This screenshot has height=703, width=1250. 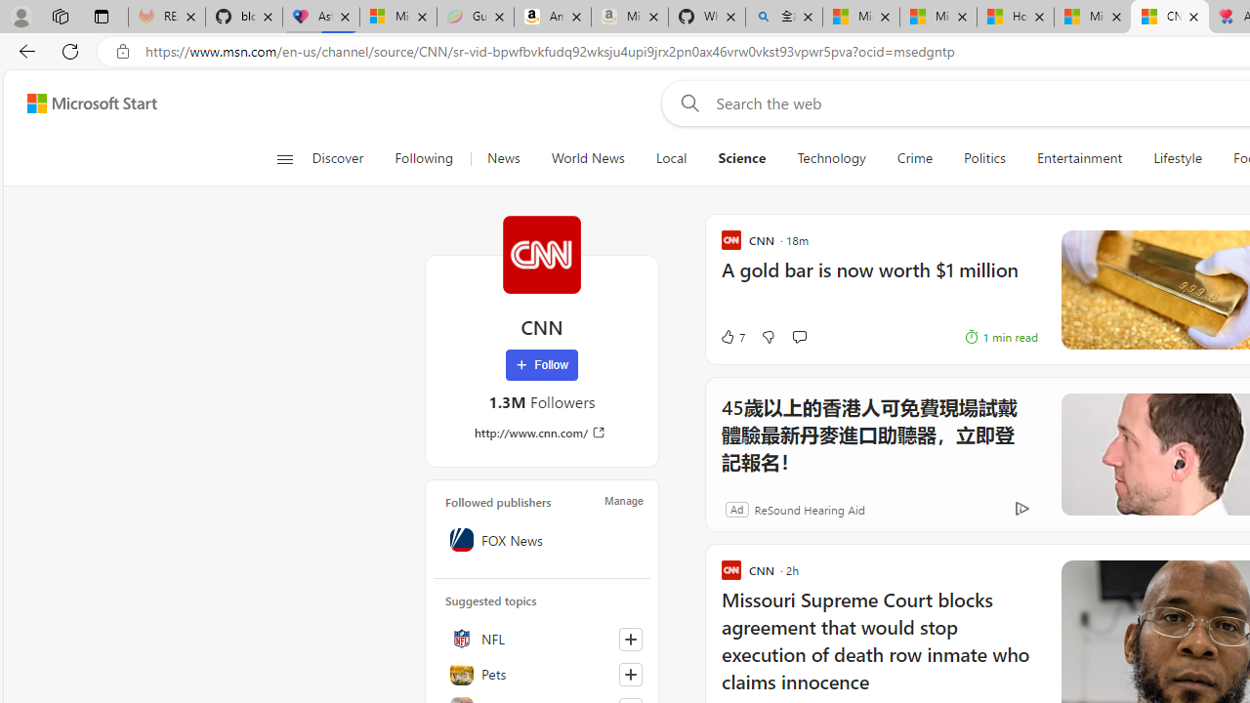 What do you see at coordinates (914, 158) in the screenshot?
I see `Crime` at bounding box center [914, 158].